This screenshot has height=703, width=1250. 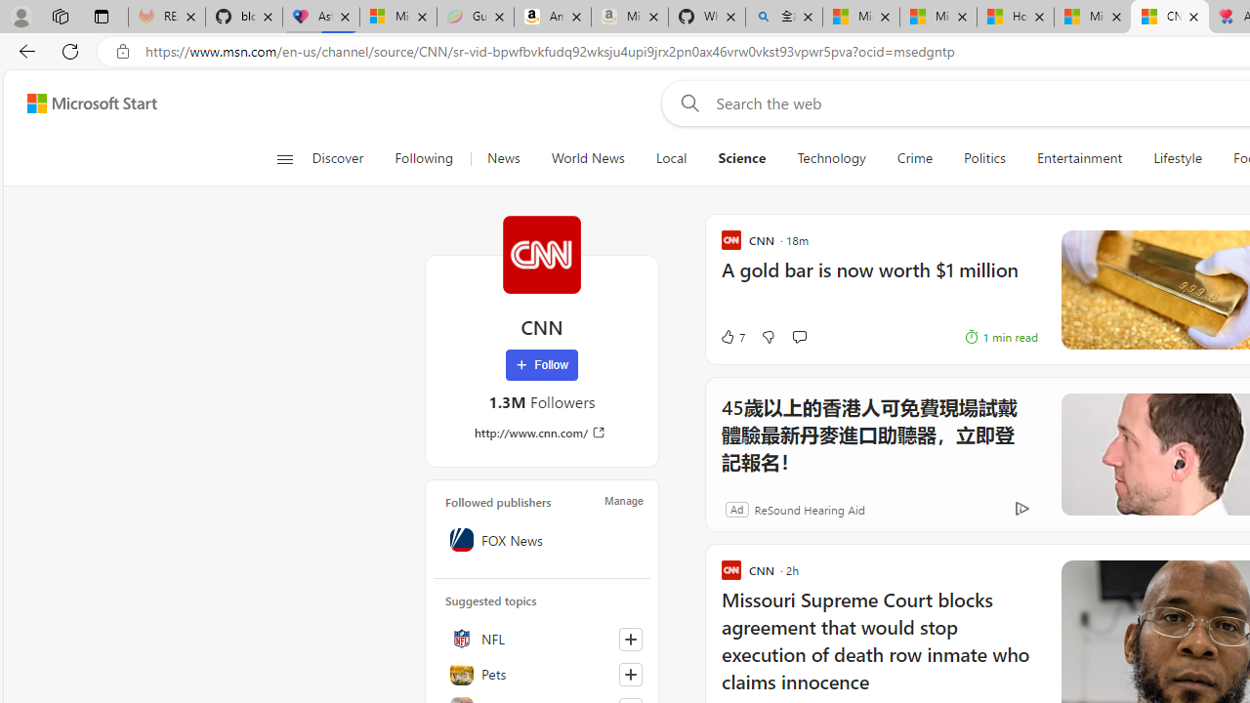 What do you see at coordinates (914, 158) in the screenshot?
I see `Crime` at bounding box center [914, 158].